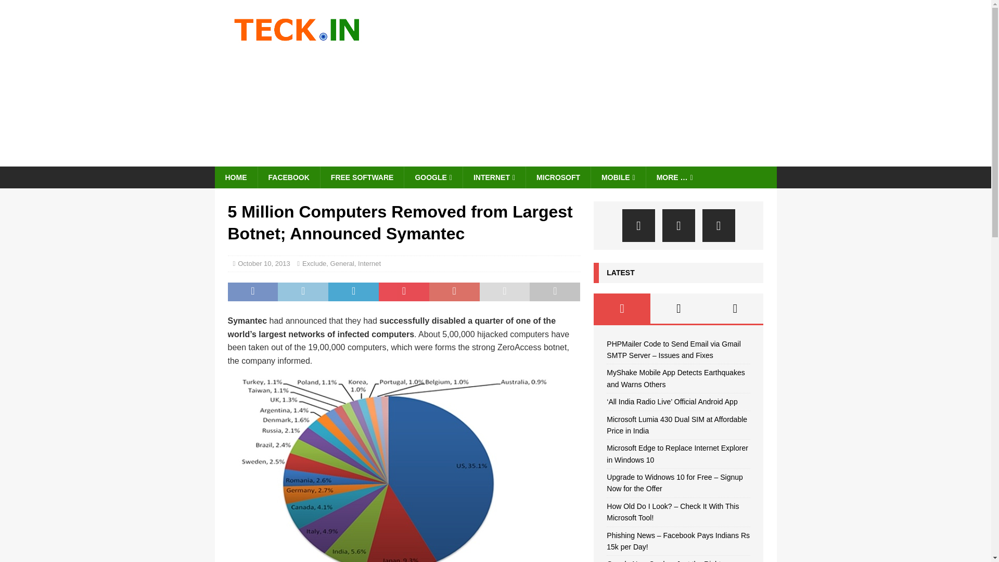 Image resolution: width=999 pixels, height=562 pixels. Describe the element at coordinates (493, 177) in the screenshot. I see `INTERNET` at that location.